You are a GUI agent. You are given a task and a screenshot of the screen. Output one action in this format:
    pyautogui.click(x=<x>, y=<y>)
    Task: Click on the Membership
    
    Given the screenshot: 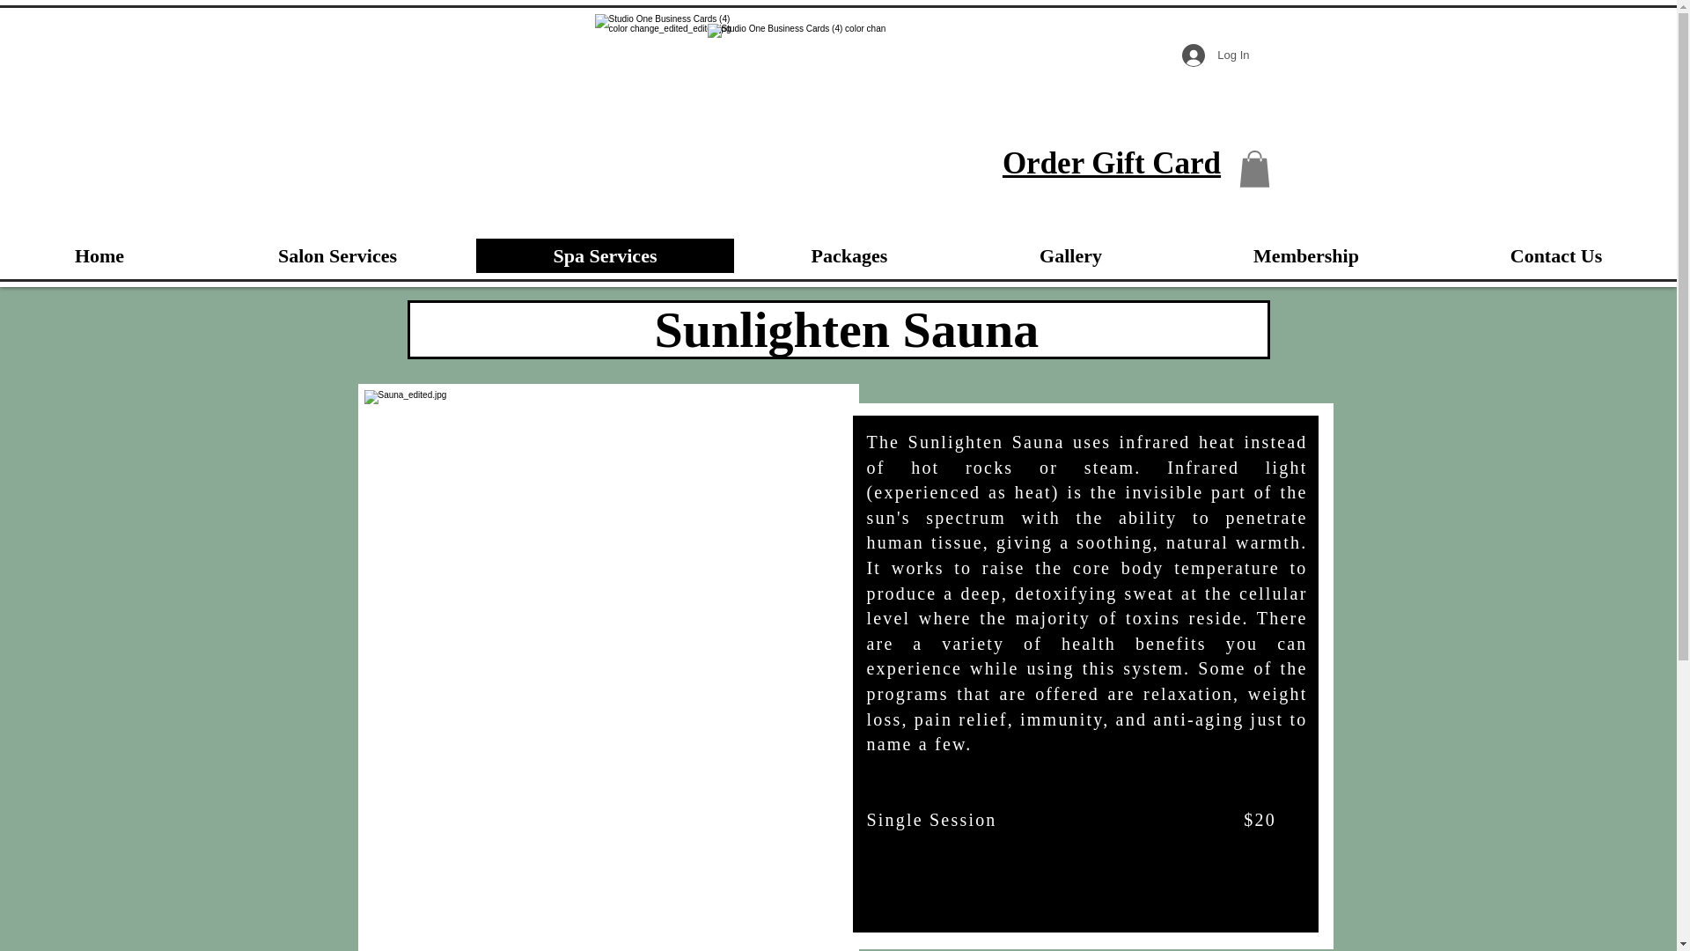 What is the action you would take?
    pyautogui.click(x=1305, y=255)
    